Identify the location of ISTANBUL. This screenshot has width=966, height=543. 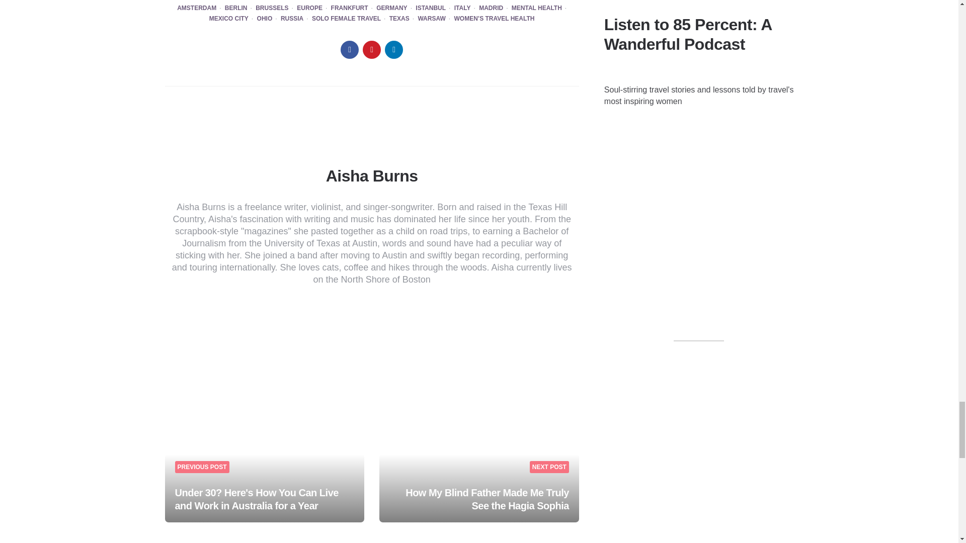
(430, 8).